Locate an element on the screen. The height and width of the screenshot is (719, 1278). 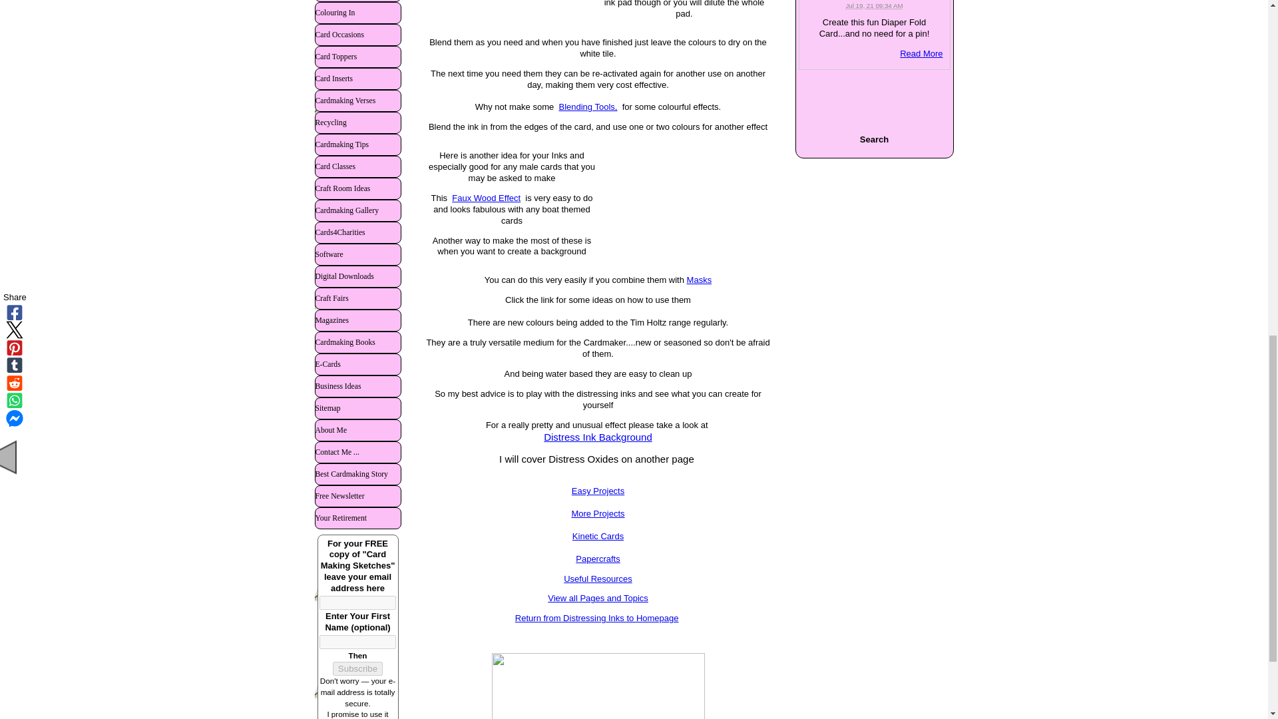
Distress Ink Background is located at coordinates (598, 438).